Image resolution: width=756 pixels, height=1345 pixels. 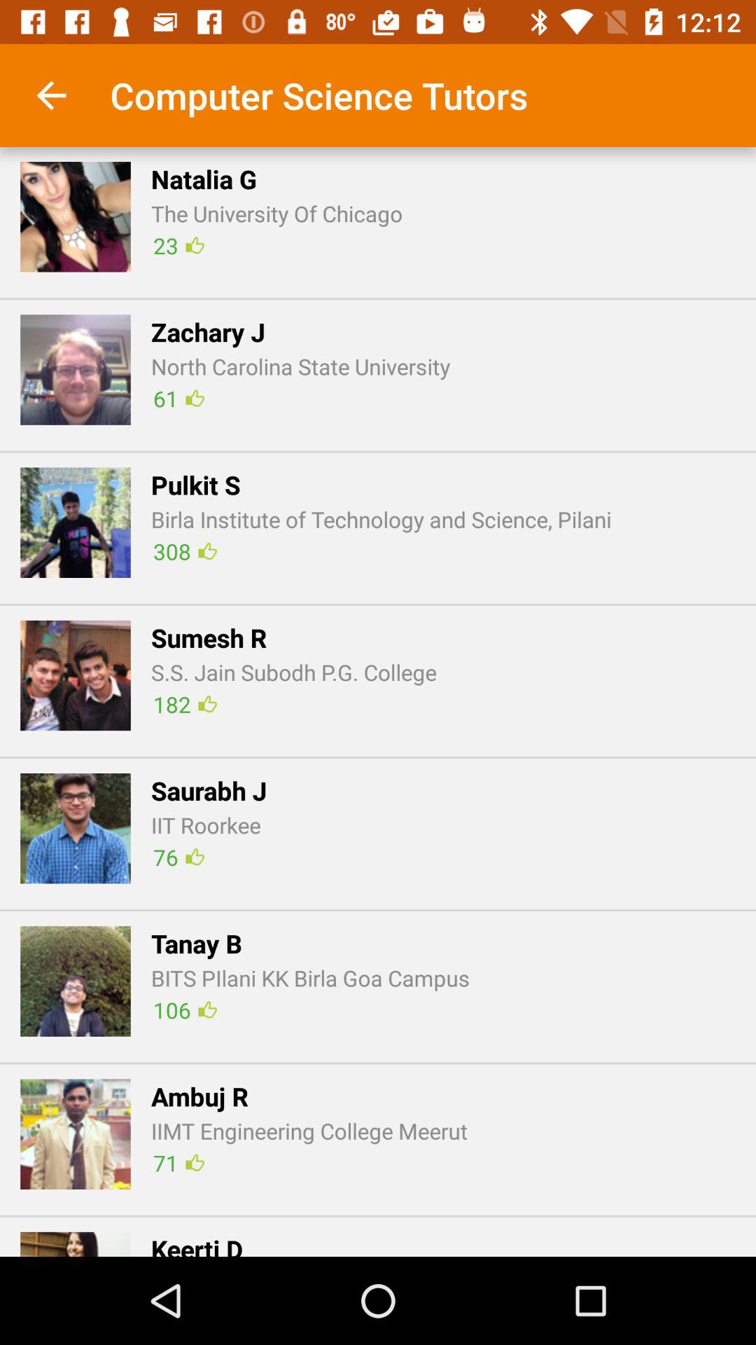 I want to click on swipe until the iimt engineering college icon, so click(x=309, y=1131).